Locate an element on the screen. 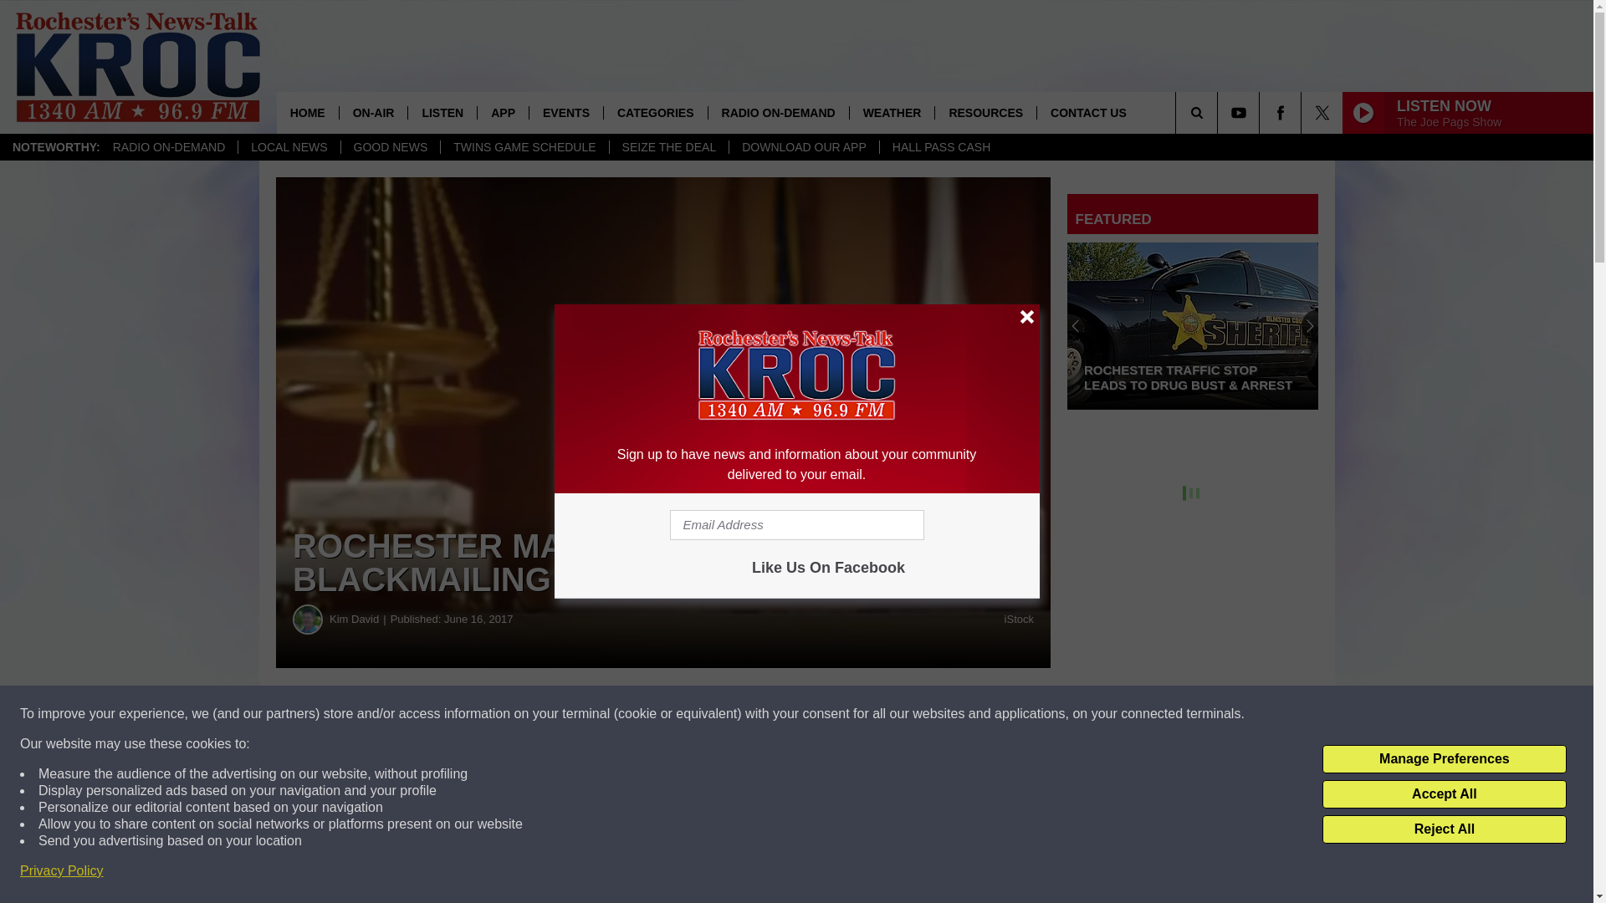  HALL PASS CASH is located at coordinates (941, 147).